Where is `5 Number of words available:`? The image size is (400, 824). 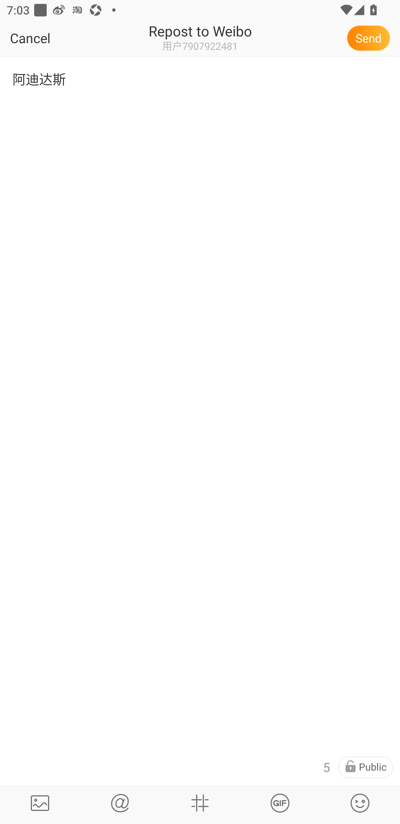
5 Number of words available: is located at coordinates (326, 767).